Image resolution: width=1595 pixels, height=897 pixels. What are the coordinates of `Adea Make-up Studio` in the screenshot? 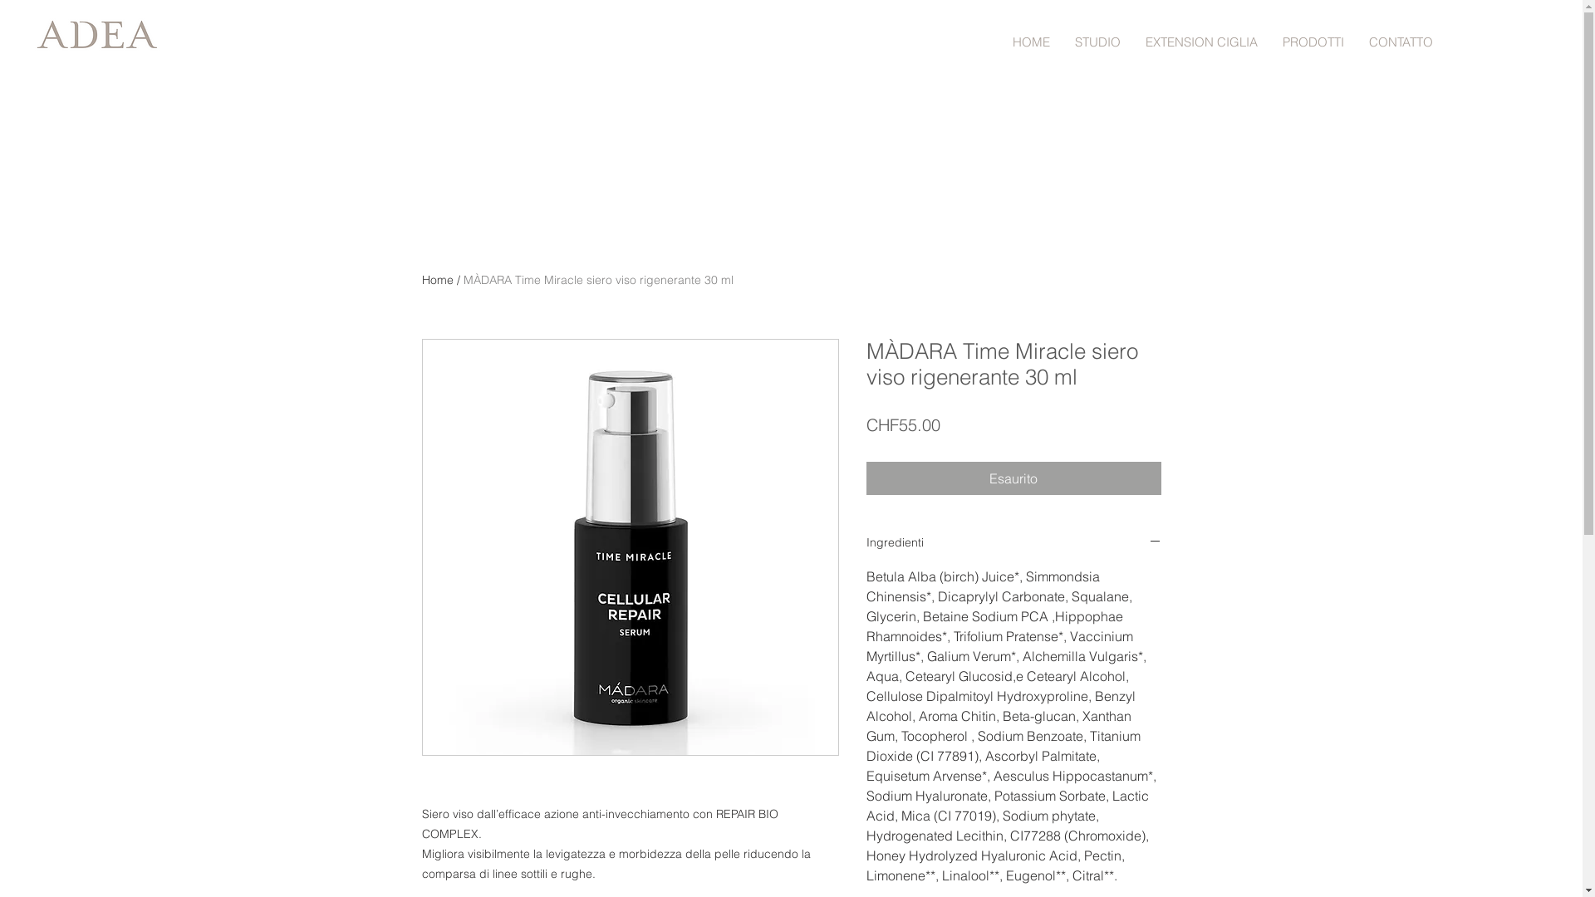 It's located at (101, 37).